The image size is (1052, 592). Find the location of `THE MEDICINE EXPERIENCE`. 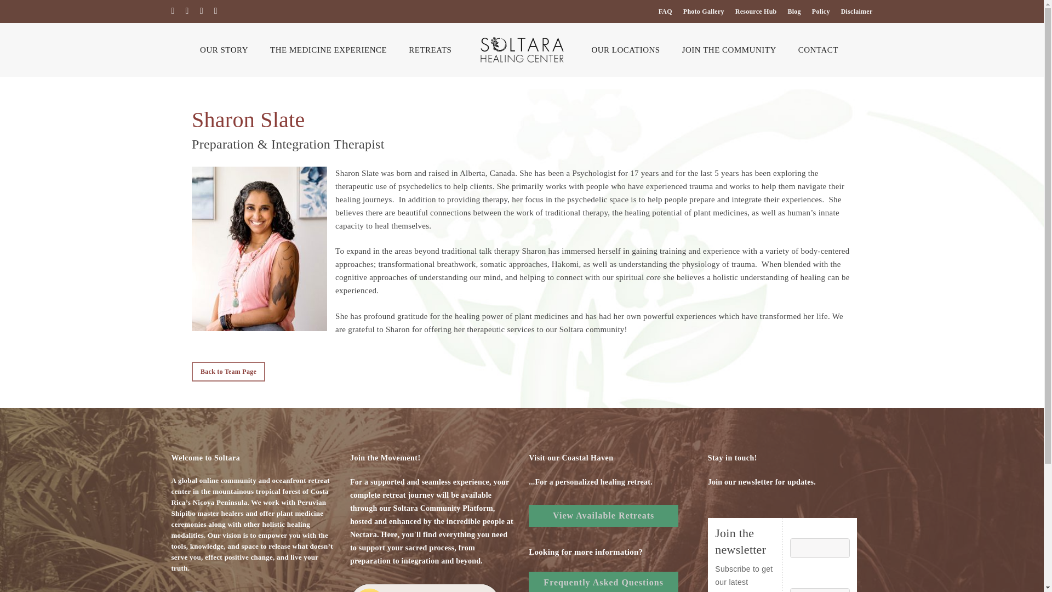

THE MEDICINE EXPERIENCE is located at coordinates (328, 50).